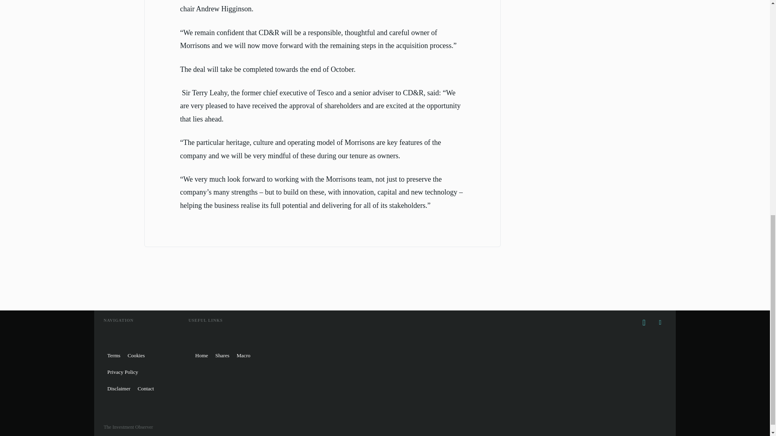 This screenshot has width=776, height=436. Describe the element at coordinates (202, 355) in the screenshot. I see `Home` at that location.